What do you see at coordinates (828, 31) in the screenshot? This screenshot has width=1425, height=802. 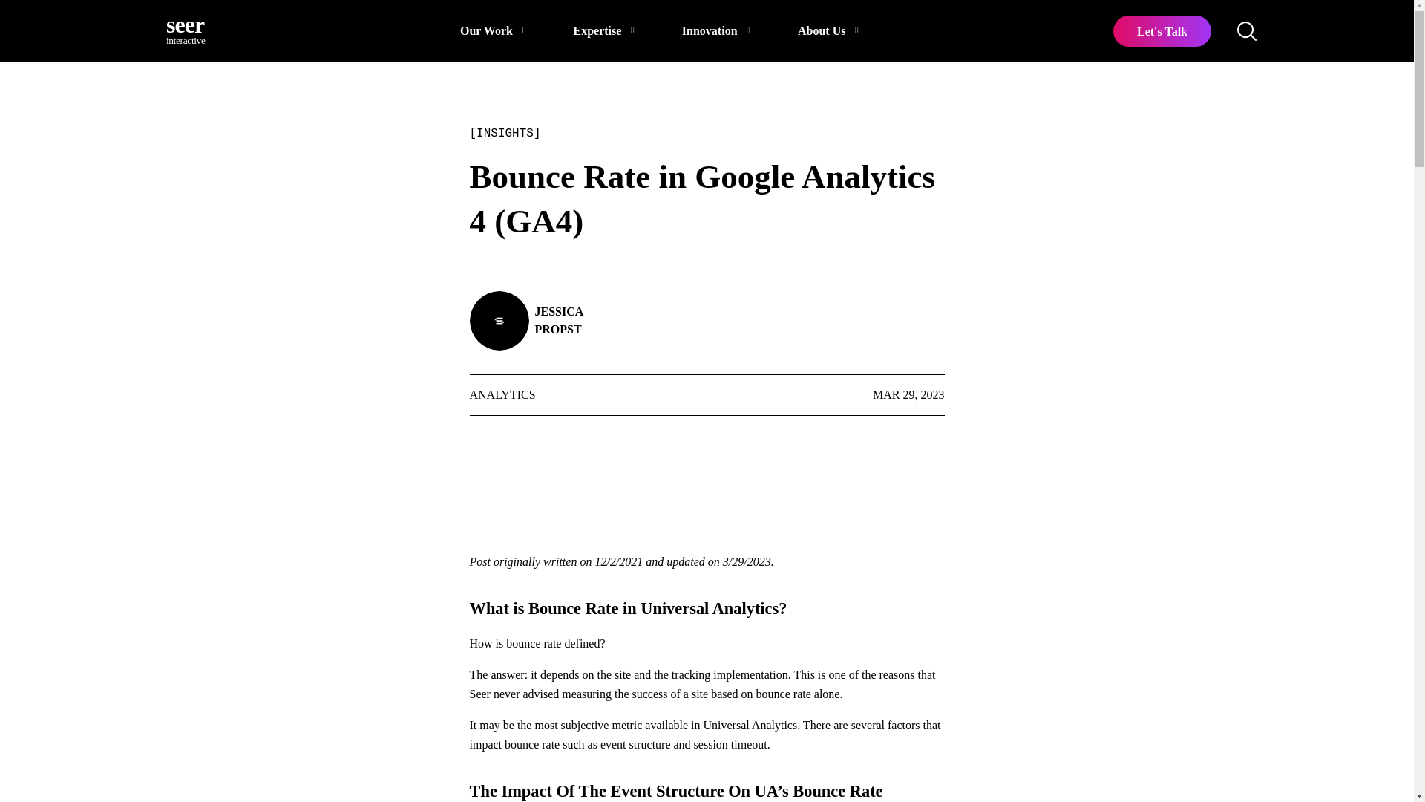 I see `About Us` at bounding box center [828, 31].